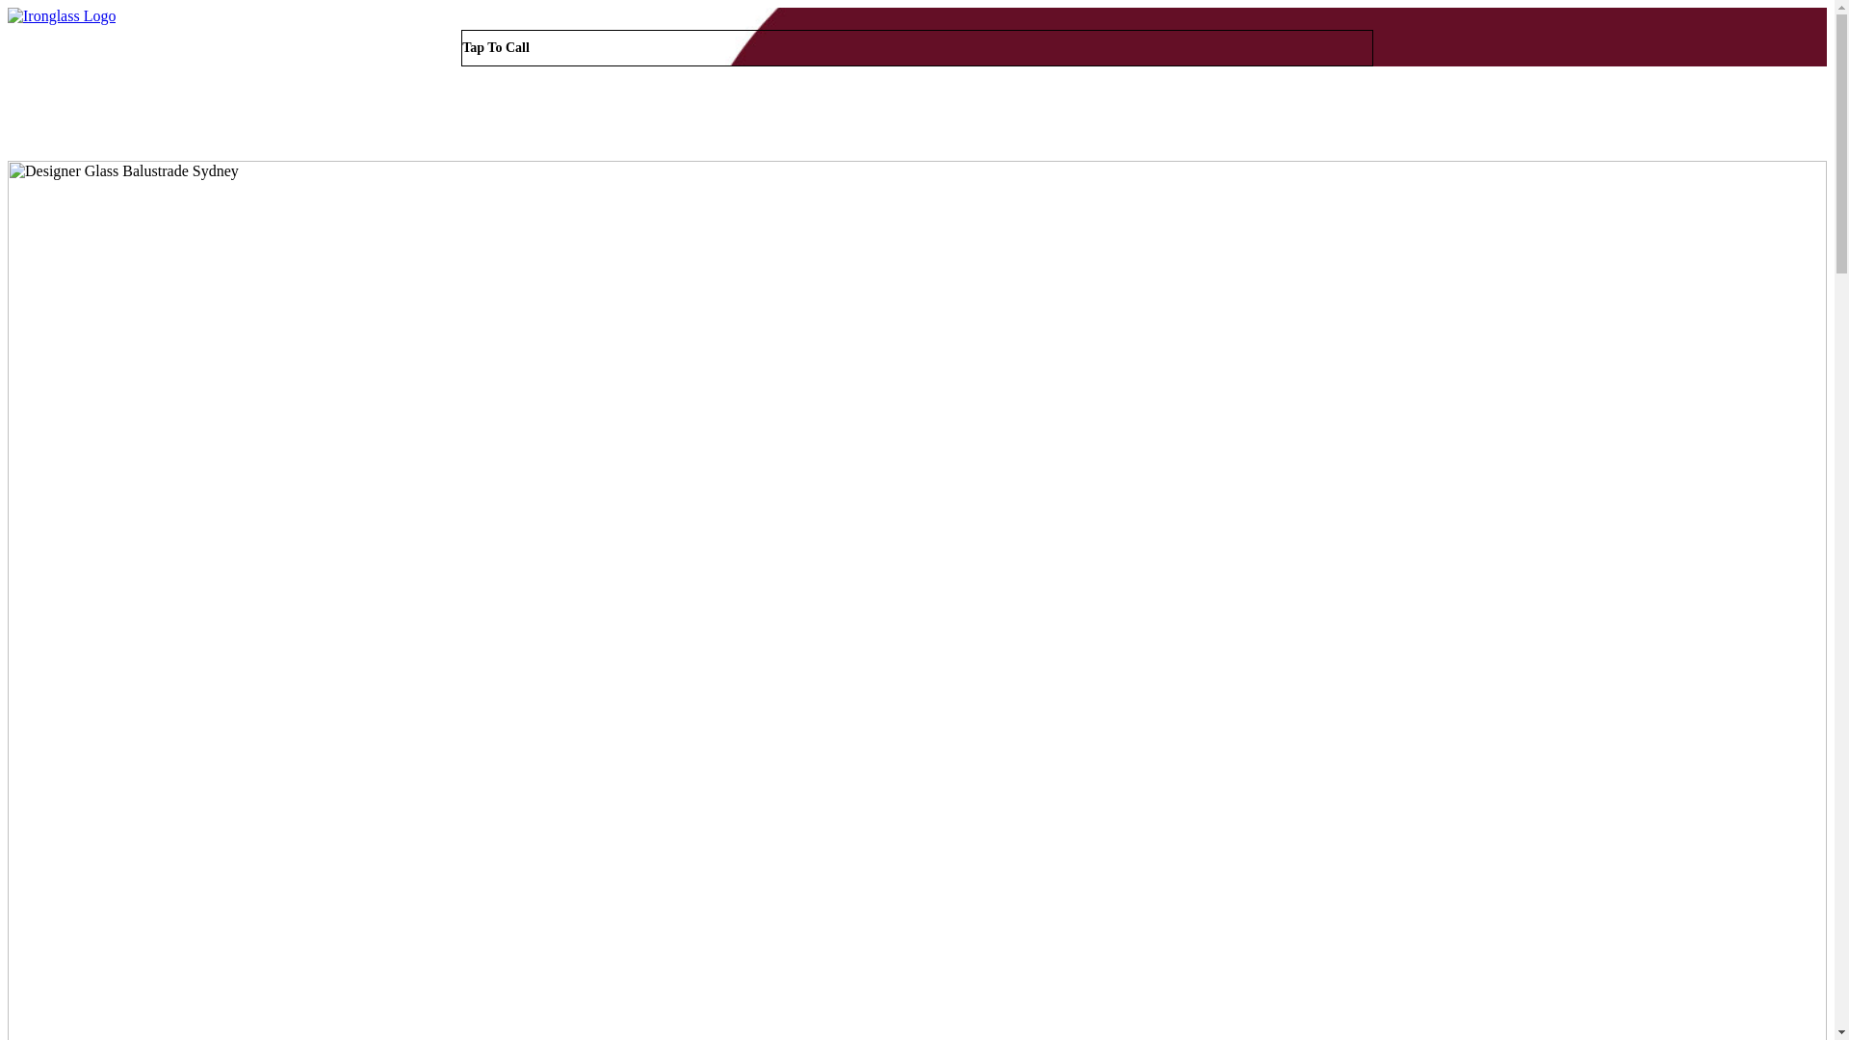  Describe the element at coordinates (1770, 116) in the screenshot. I see `Contact` at that location.